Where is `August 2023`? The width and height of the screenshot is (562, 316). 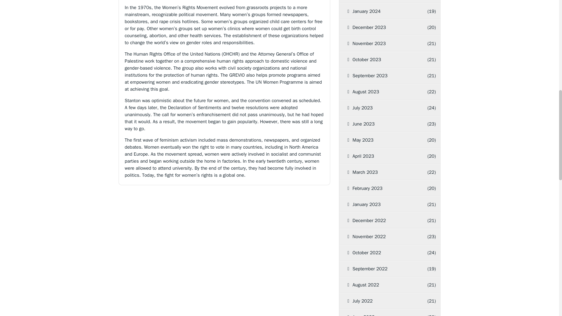
August 2023 is located at coordinates (383, 92).